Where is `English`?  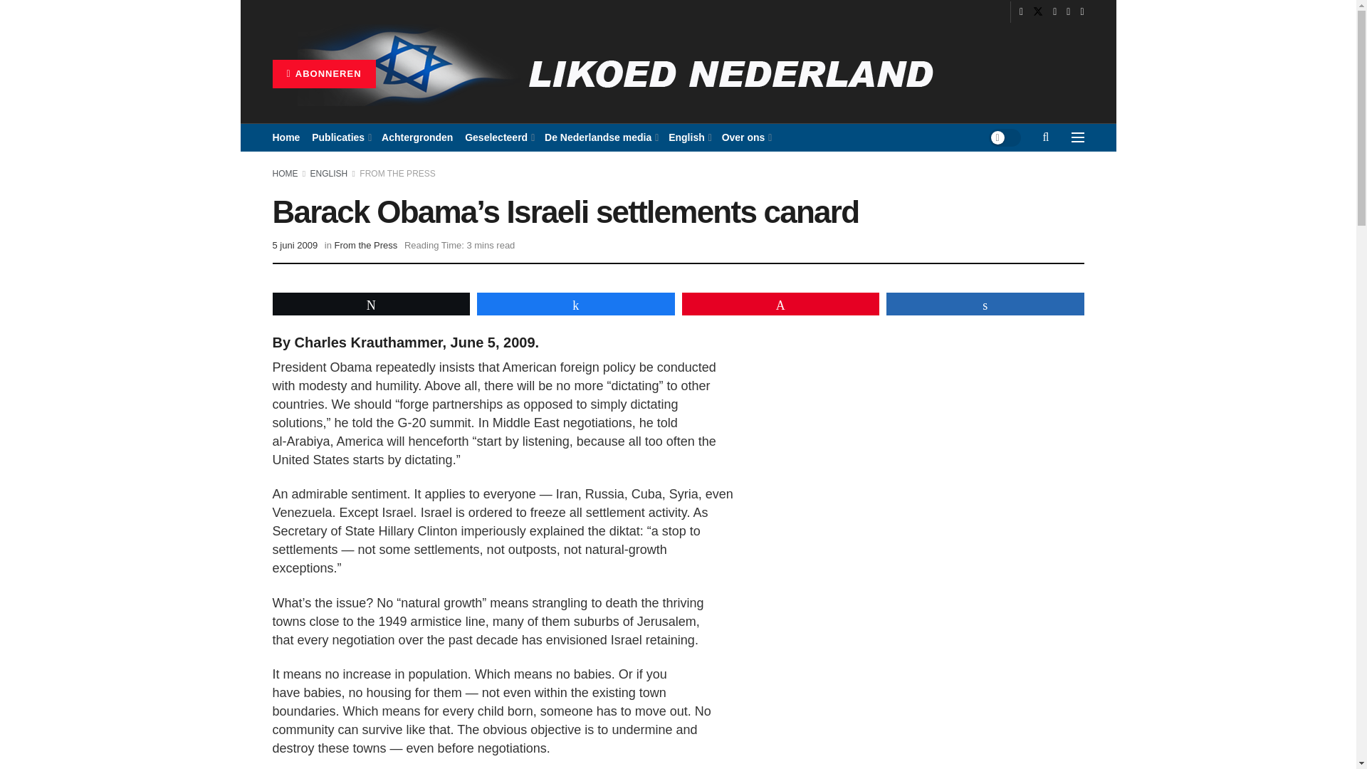
English is located at coordinates (688, 137).